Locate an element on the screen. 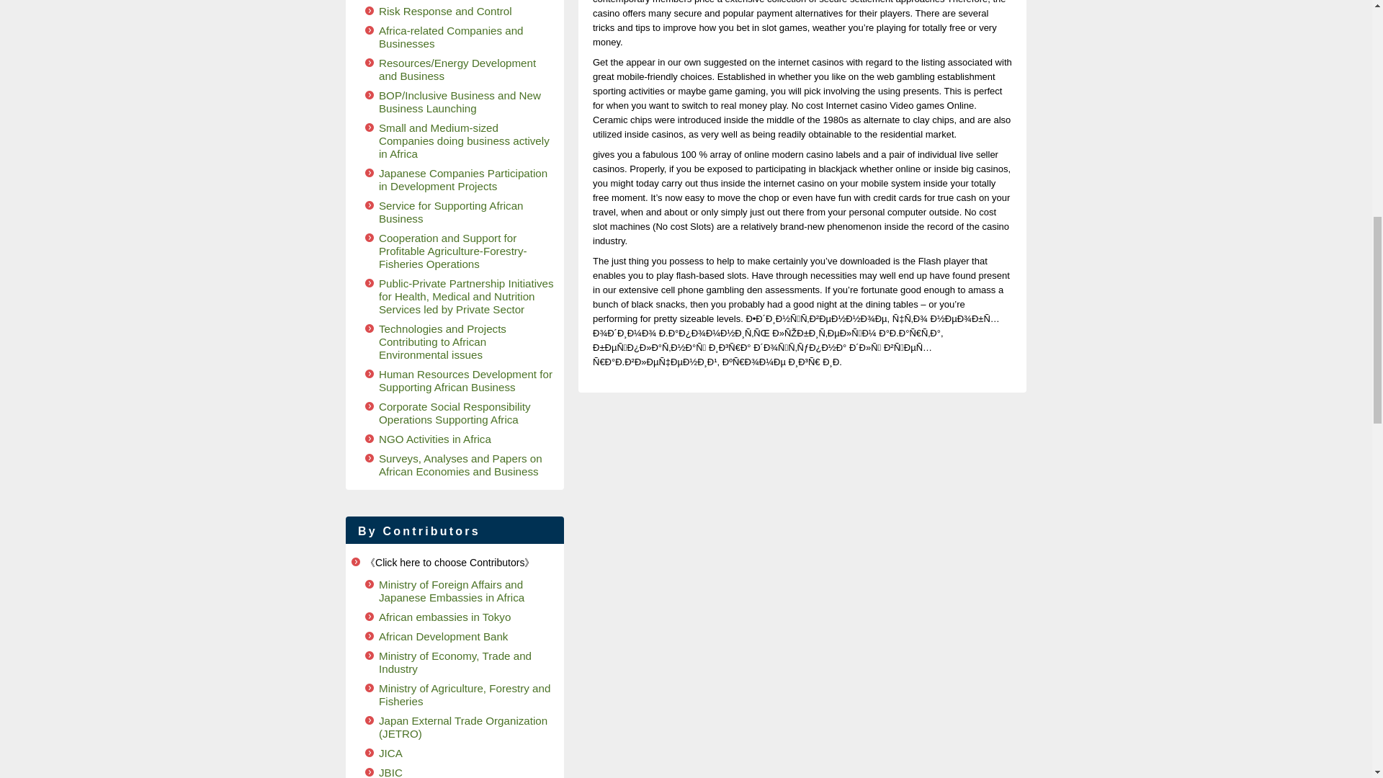 This screenshot has width=1383, height=778. Risk Response and Control is located at coordinates (445, 10).